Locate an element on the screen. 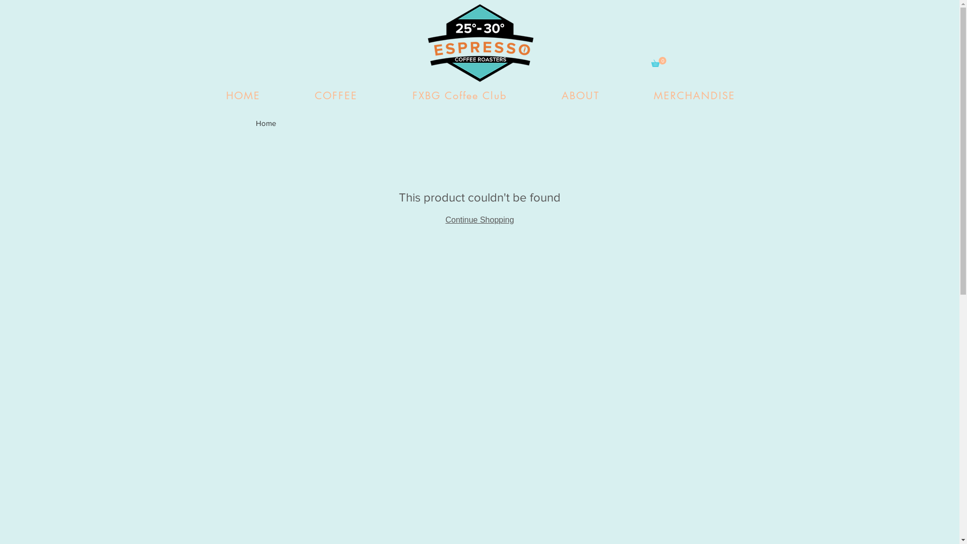 This screenshot has height=544, width=967. COFFEE is located at coordinates (336, 96).